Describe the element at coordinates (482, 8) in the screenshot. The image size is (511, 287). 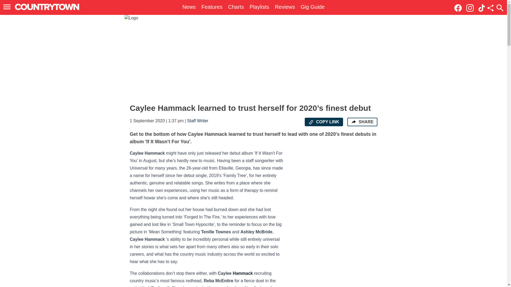
I see `Link to our TikTok` at that location.